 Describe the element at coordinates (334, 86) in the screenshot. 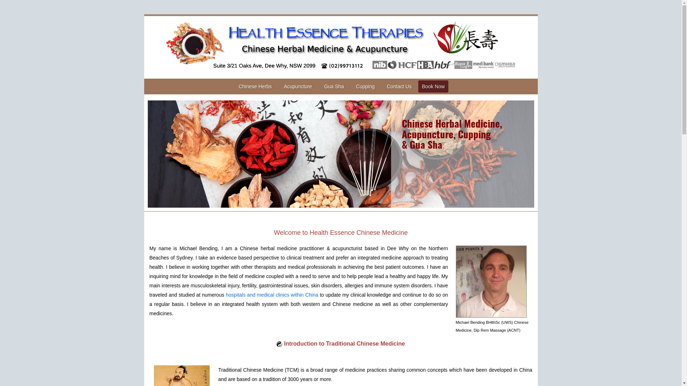

I see `Gua Sha` at that location.